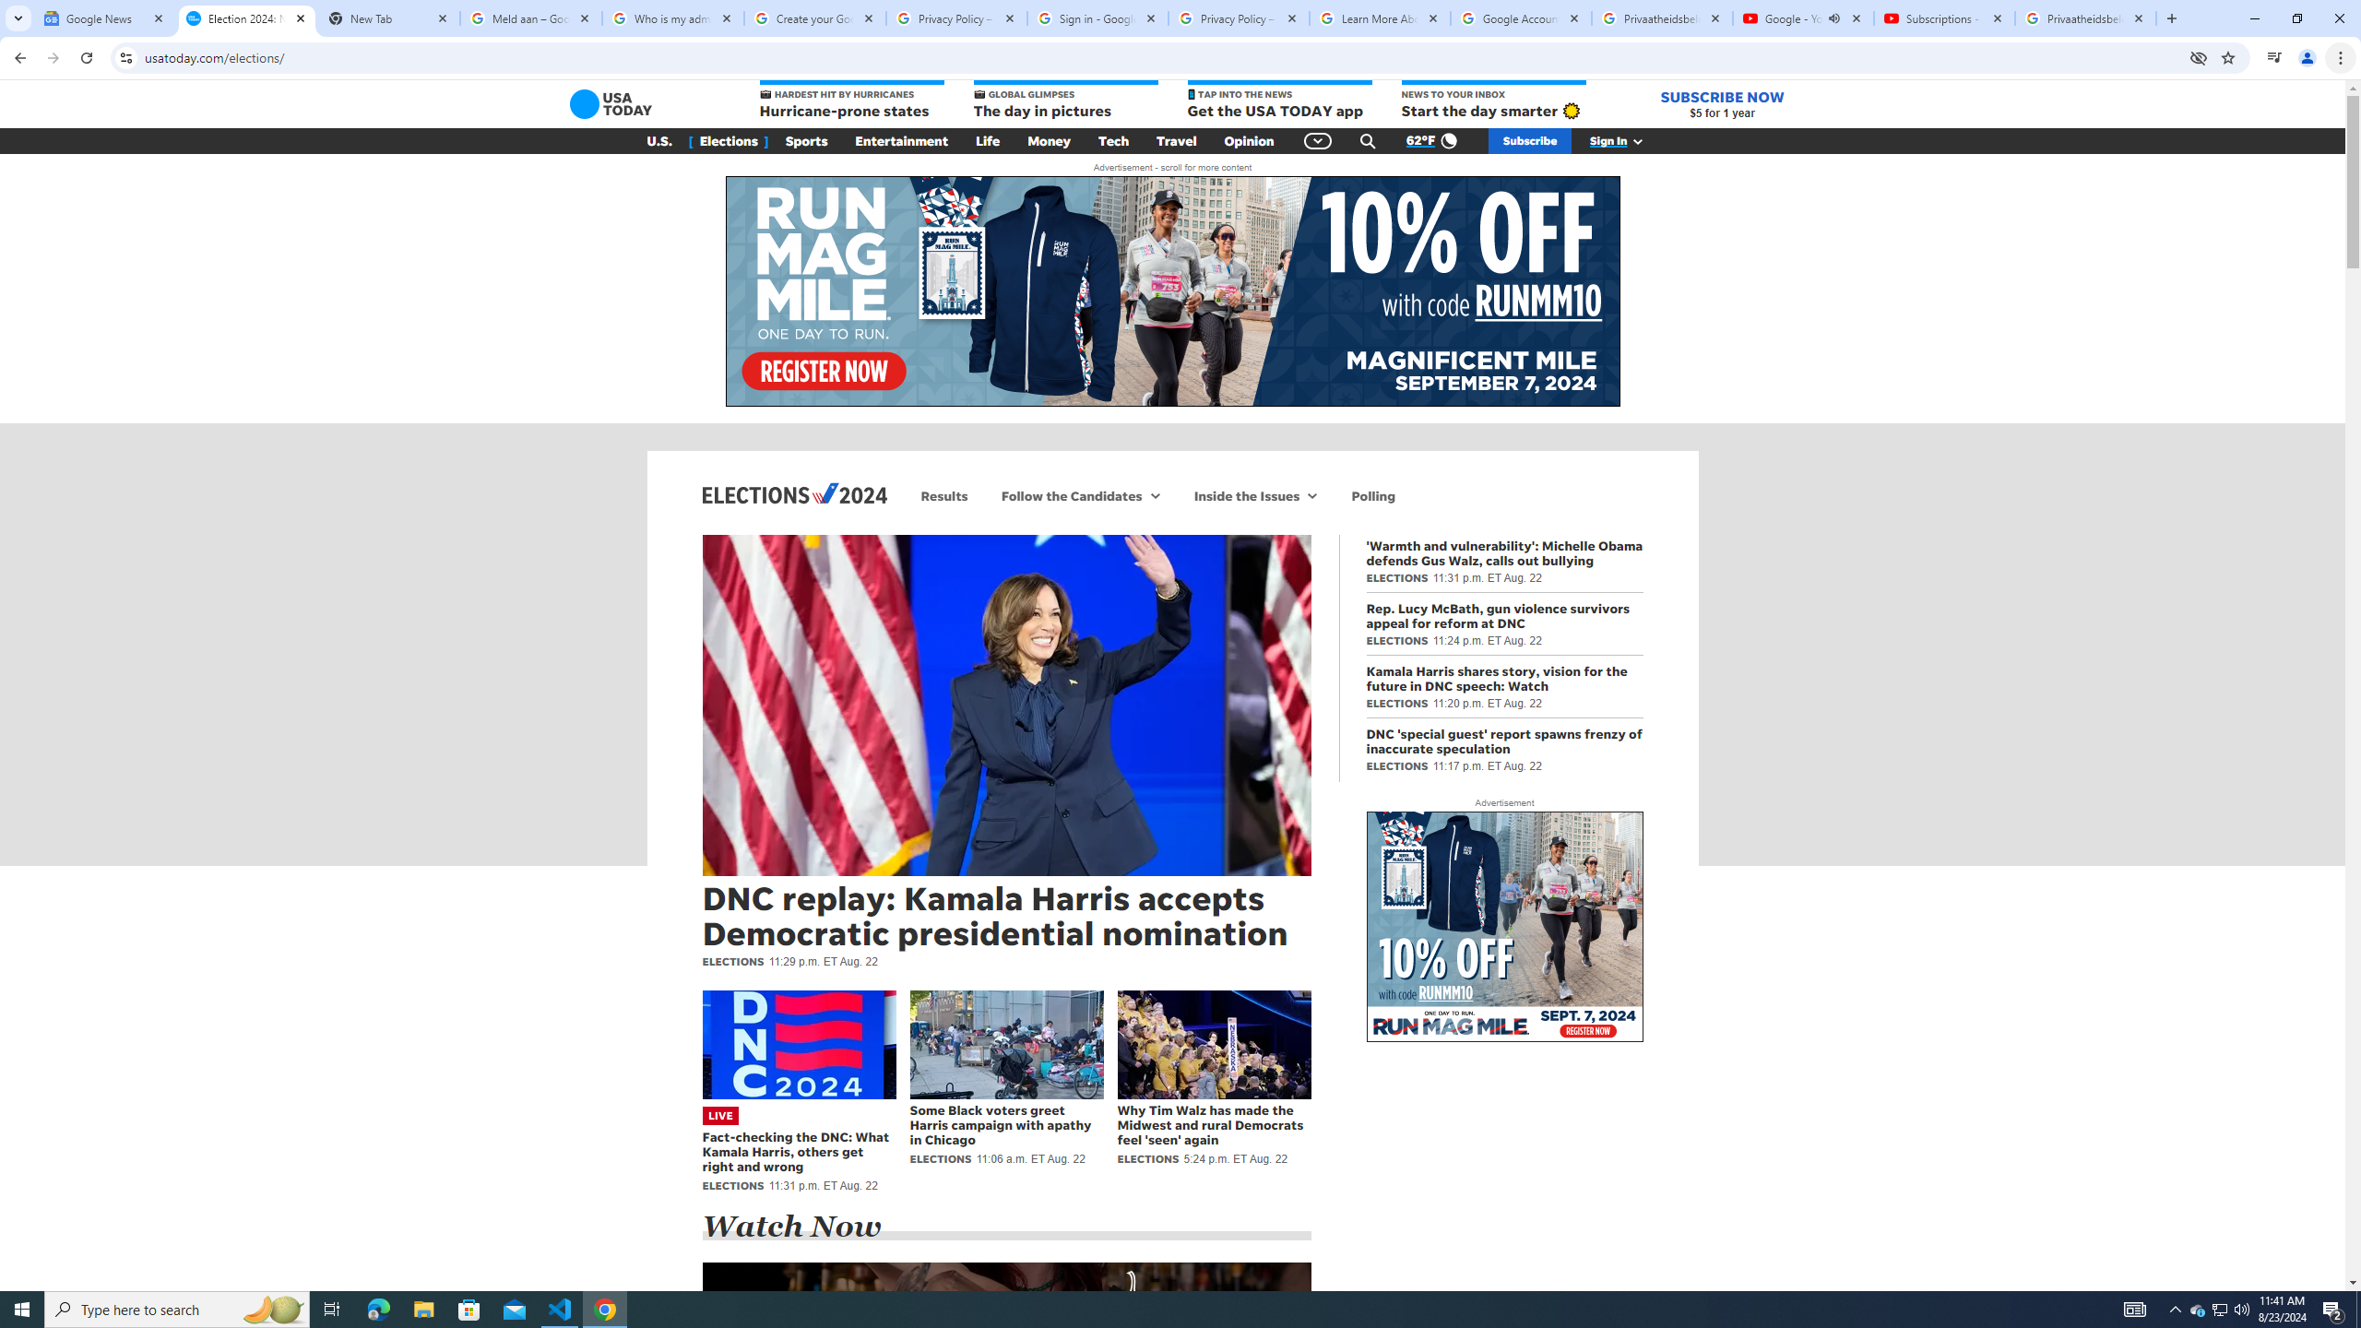 Image resolution: width=2361 pixels, height=1328 pixels. Describe the element at coordinates (673, 18) in the screenshot. I see `Who is my administrator? - Google Account Help` at that location.